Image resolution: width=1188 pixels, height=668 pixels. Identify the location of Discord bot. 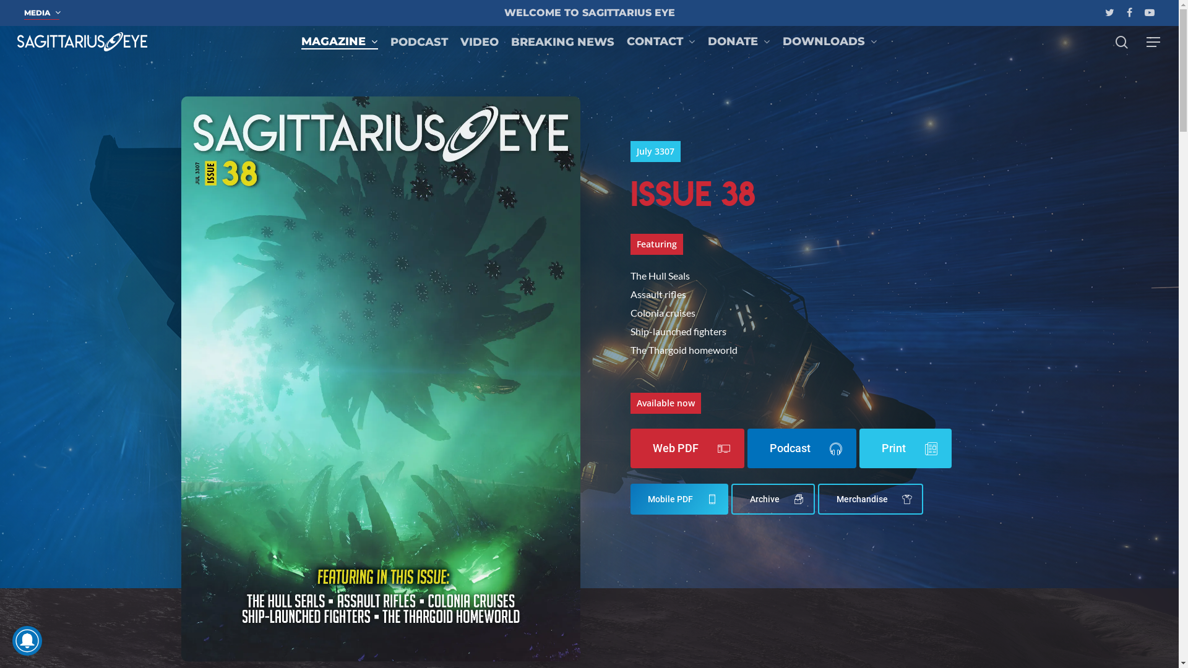
(563, 389).